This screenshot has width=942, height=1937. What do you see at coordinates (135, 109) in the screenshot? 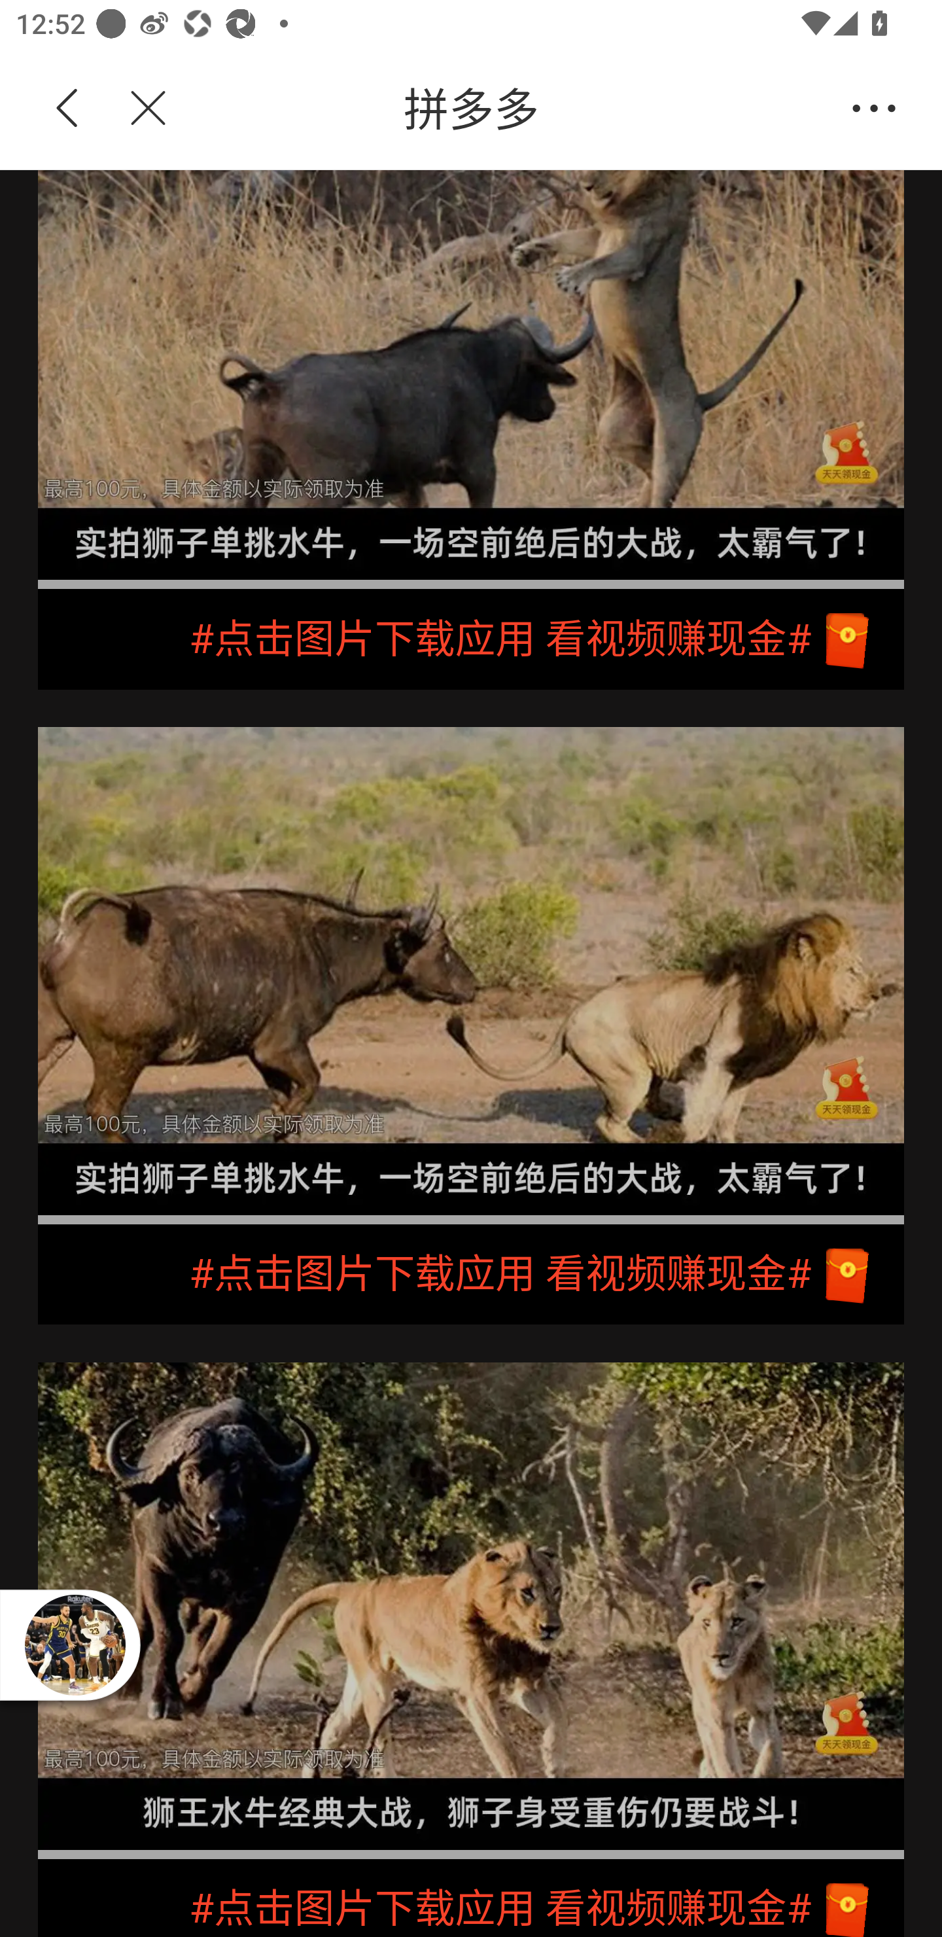
I see `` at bounding box center [135, 109].